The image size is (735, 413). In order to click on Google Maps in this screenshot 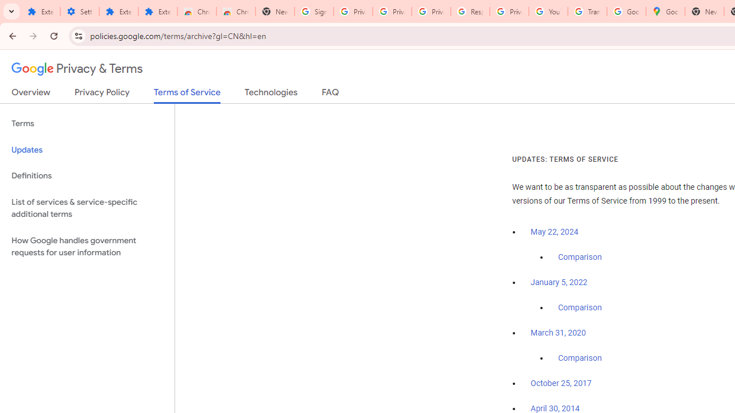, I will do `click(665, 11)`.